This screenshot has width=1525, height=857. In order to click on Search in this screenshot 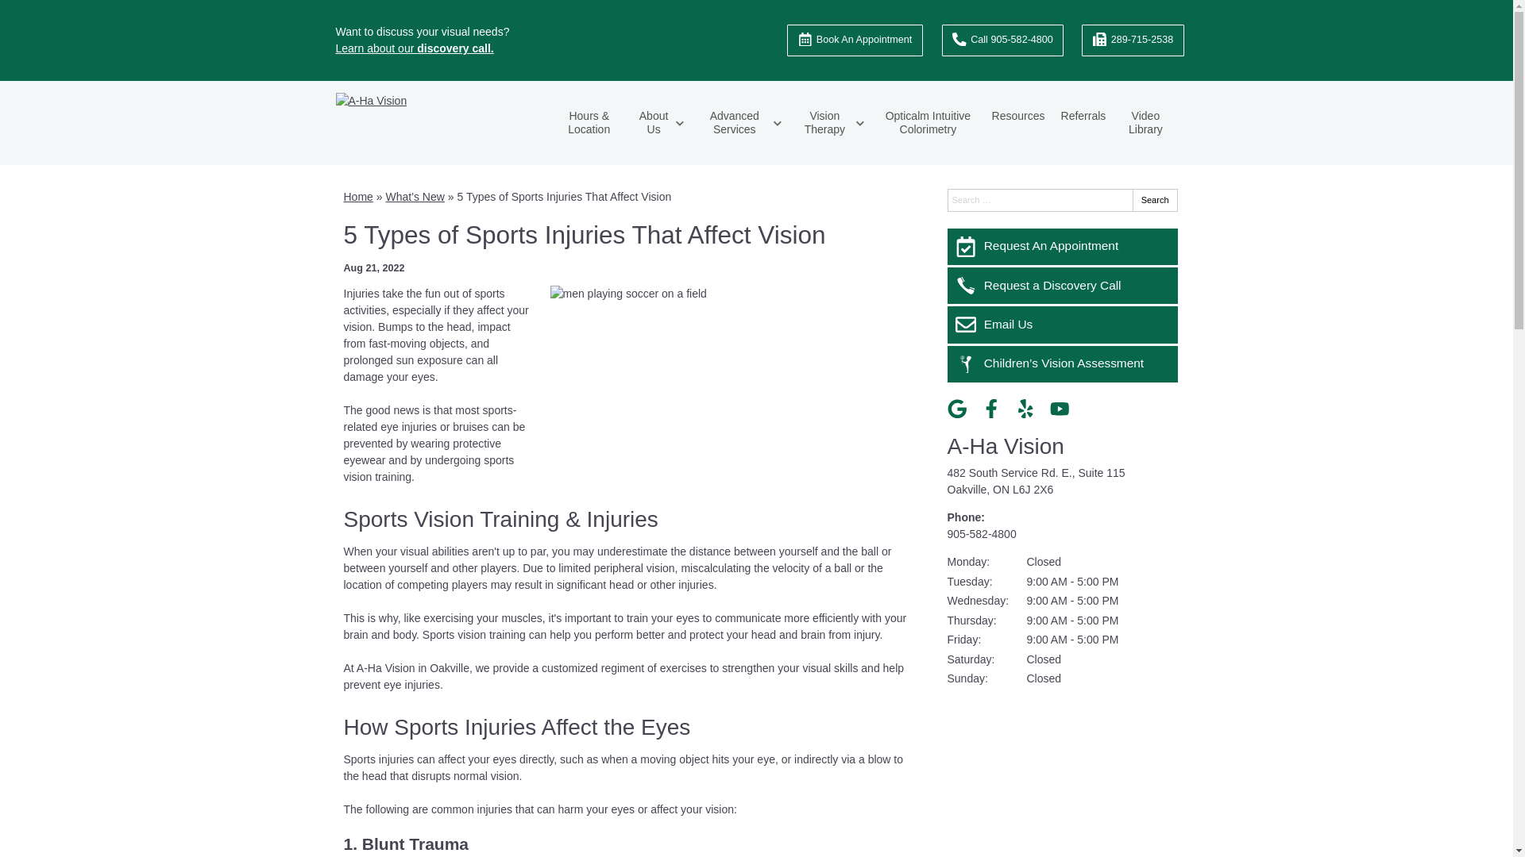, I will do `click(1155, 200)`.